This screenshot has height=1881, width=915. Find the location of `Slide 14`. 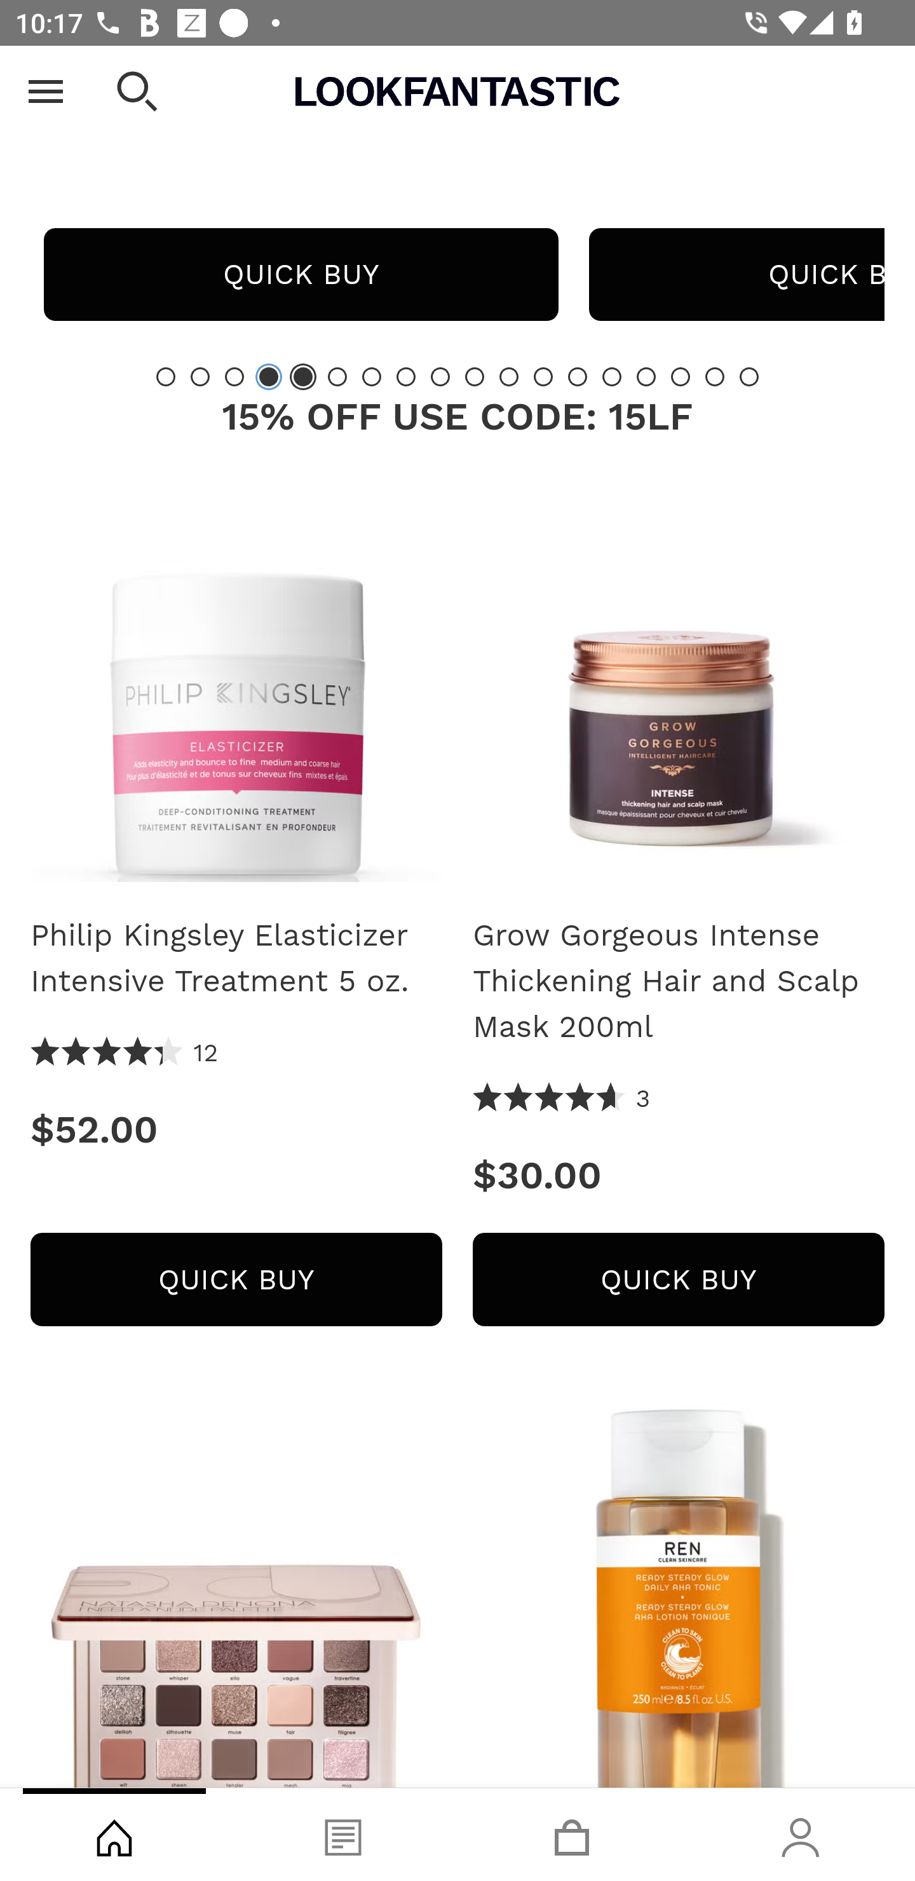

Slide 14 is located at coordinates (611, 377).